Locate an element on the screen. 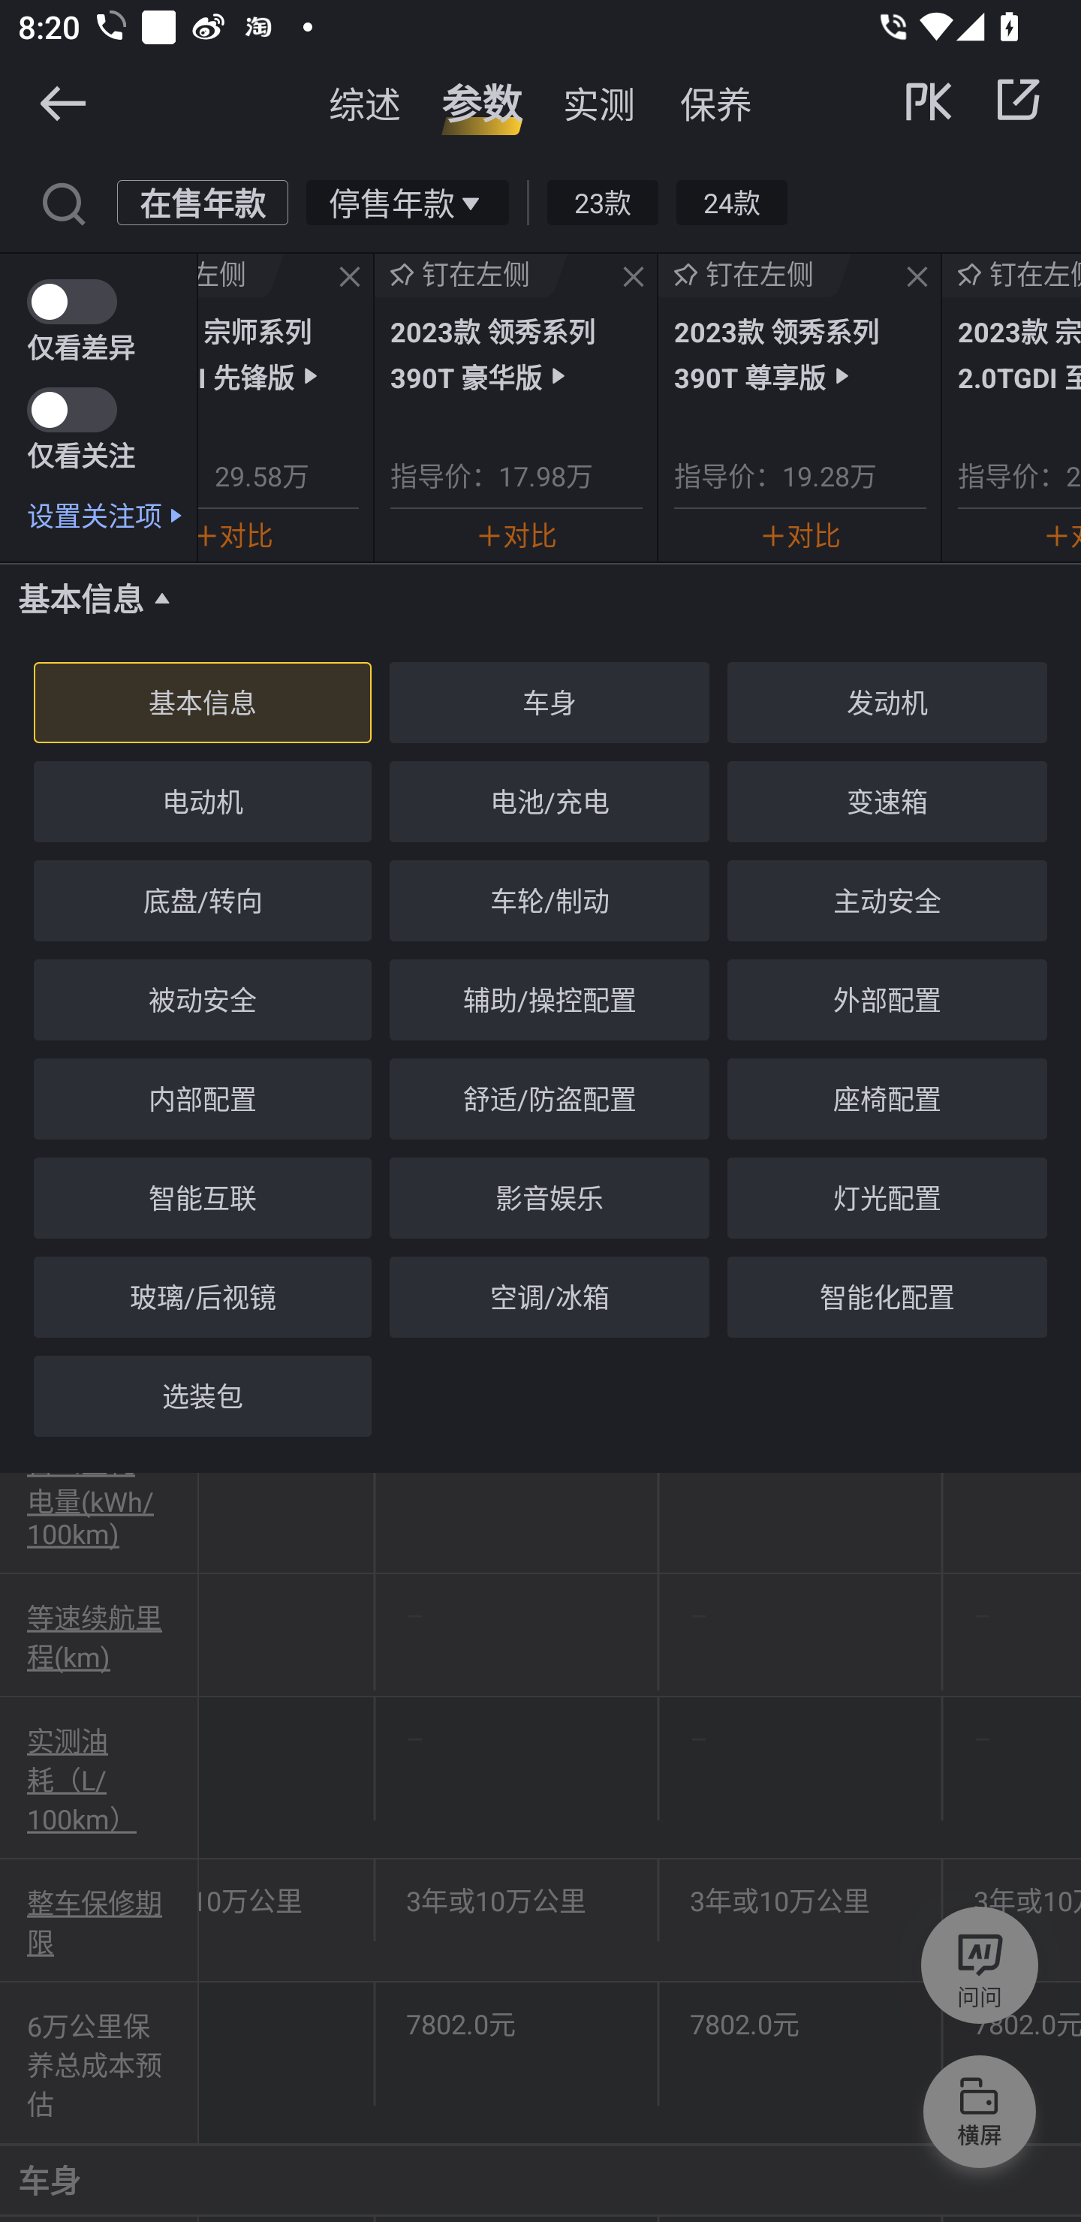 Image resolution: width=1081 pixels, height=2222 pixels. 电池/充电 is located at coordinates (549, 802).